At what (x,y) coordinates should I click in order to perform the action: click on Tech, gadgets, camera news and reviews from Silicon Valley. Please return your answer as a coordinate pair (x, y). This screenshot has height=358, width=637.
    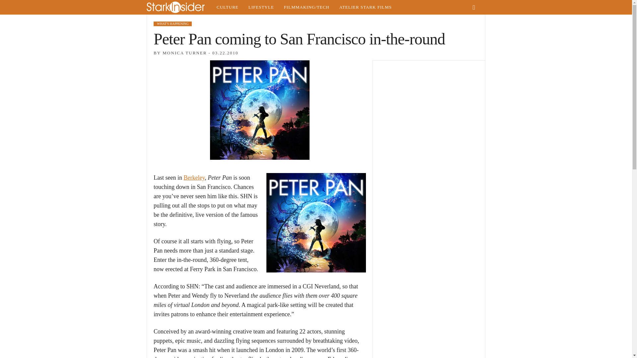
    Looking at the image, I should click on (307, 7).